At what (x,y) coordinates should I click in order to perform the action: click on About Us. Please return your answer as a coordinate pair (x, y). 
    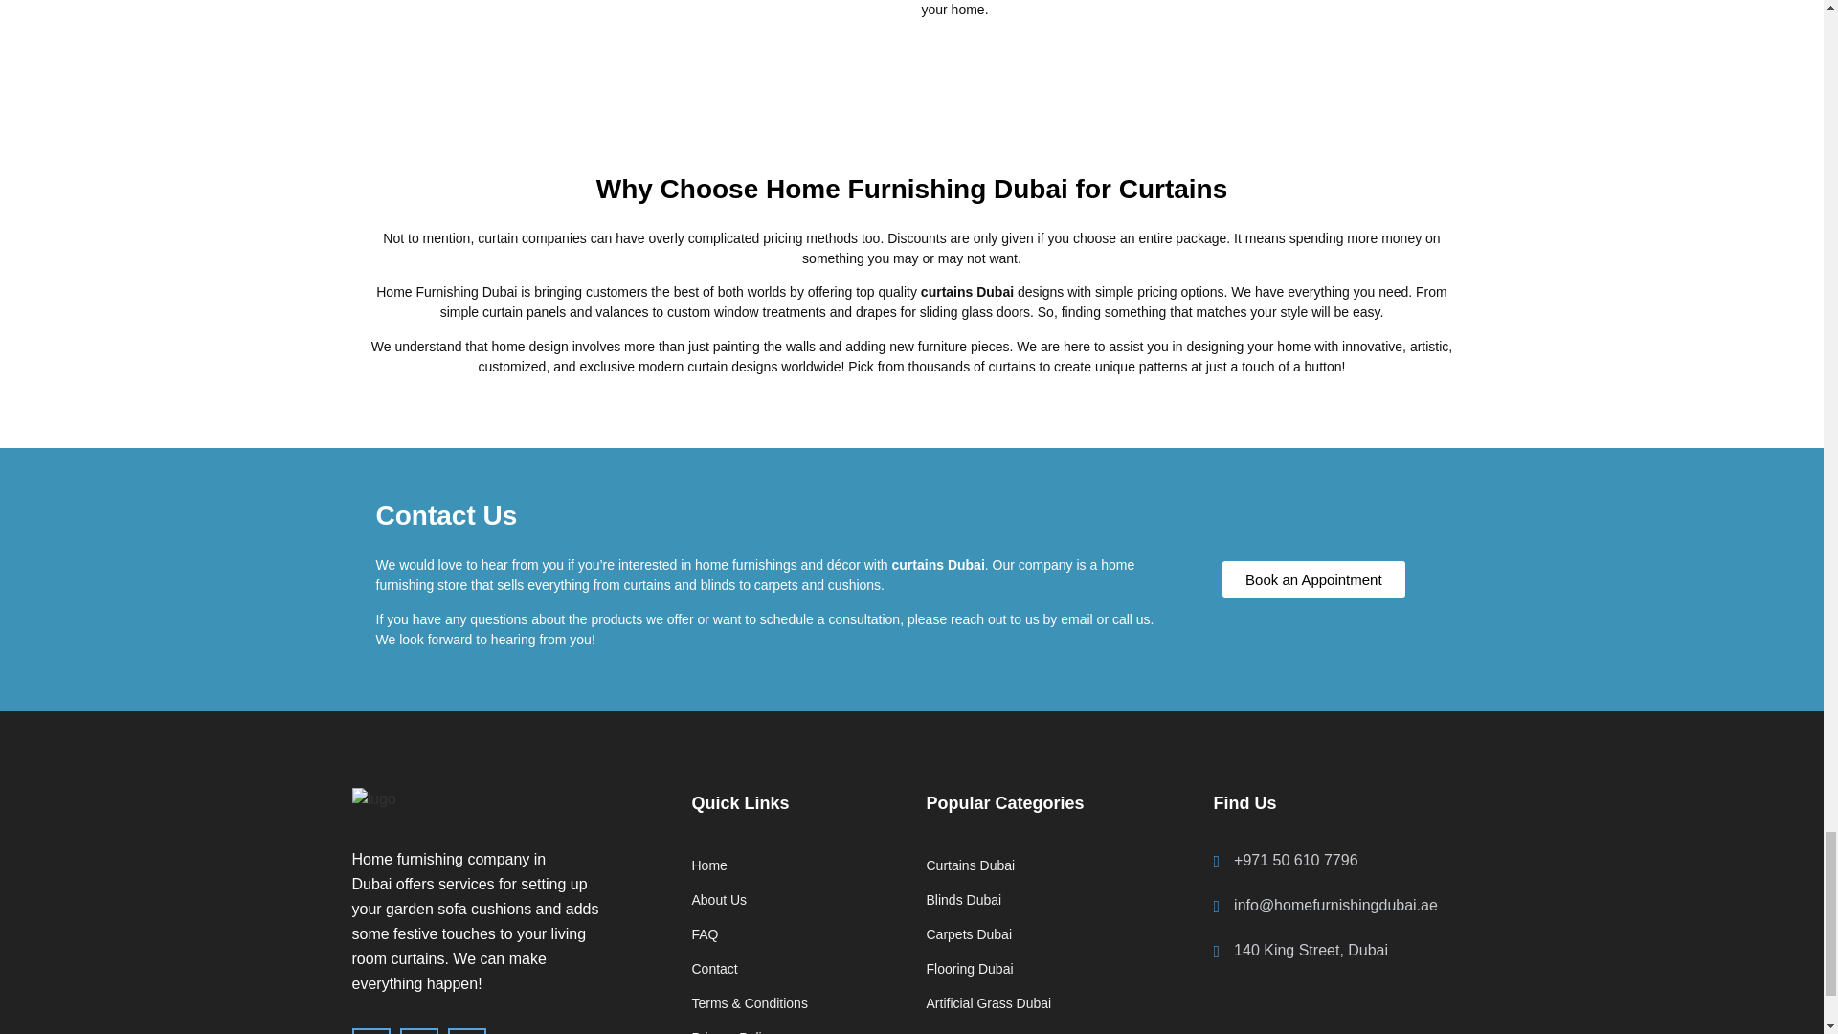
    Looking at the image, I should click on (793, 900).